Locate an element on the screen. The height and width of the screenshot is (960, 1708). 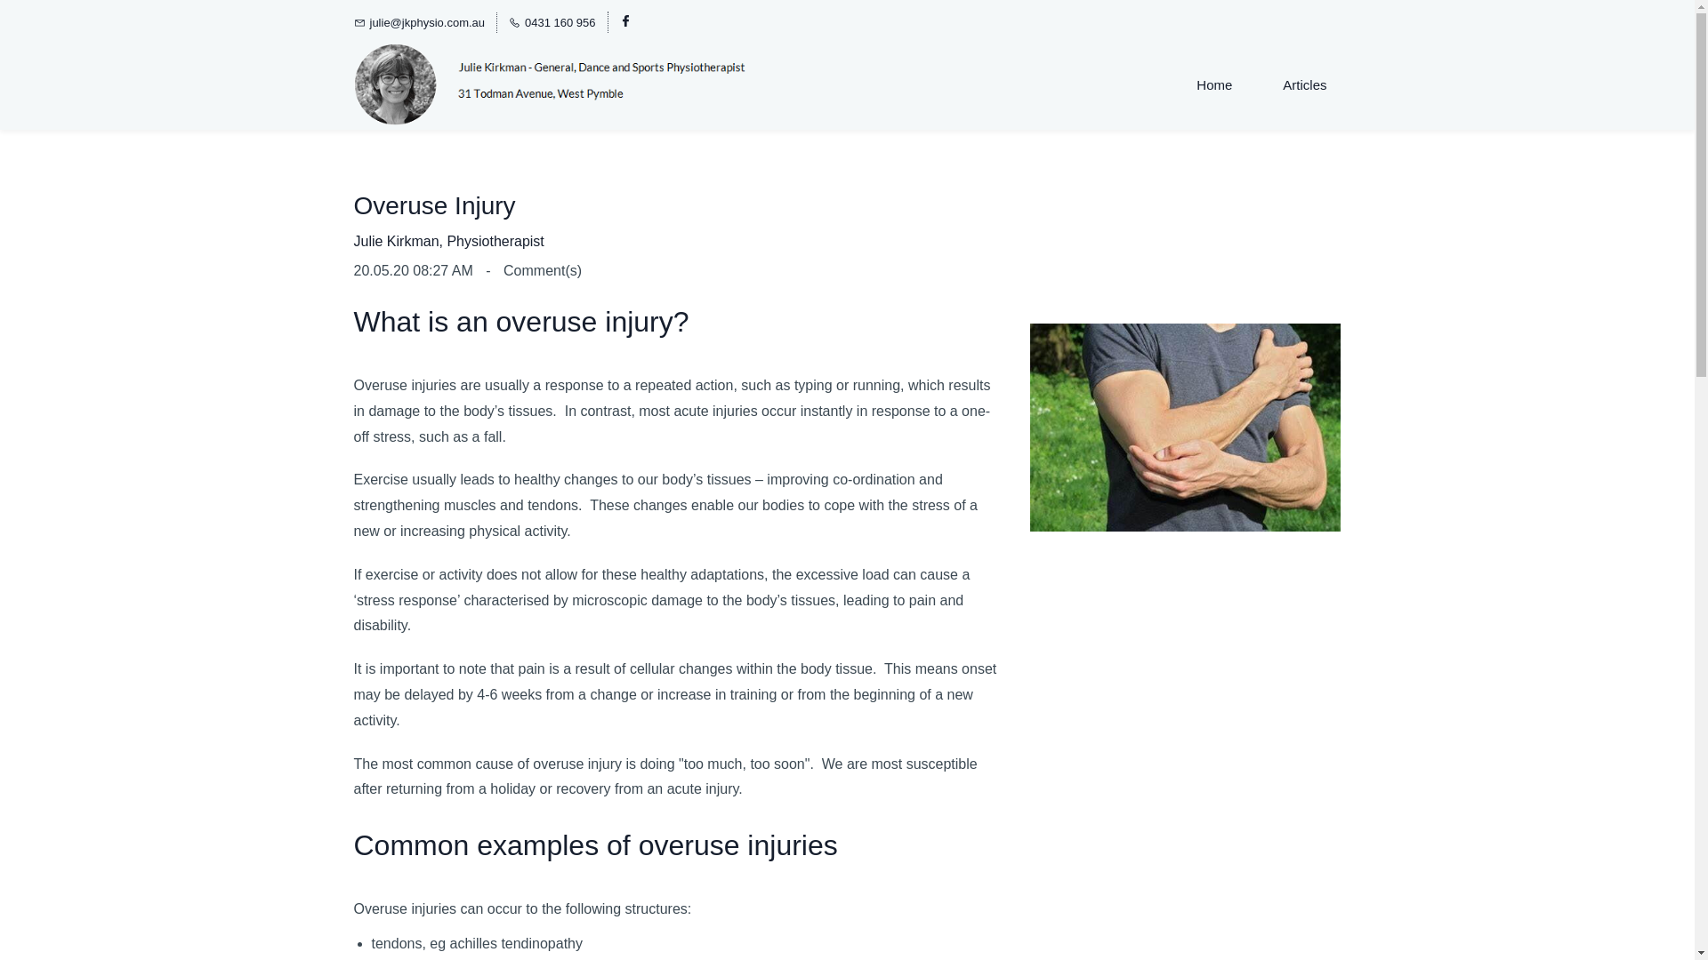
Home is located at coordinates (1213, 84).